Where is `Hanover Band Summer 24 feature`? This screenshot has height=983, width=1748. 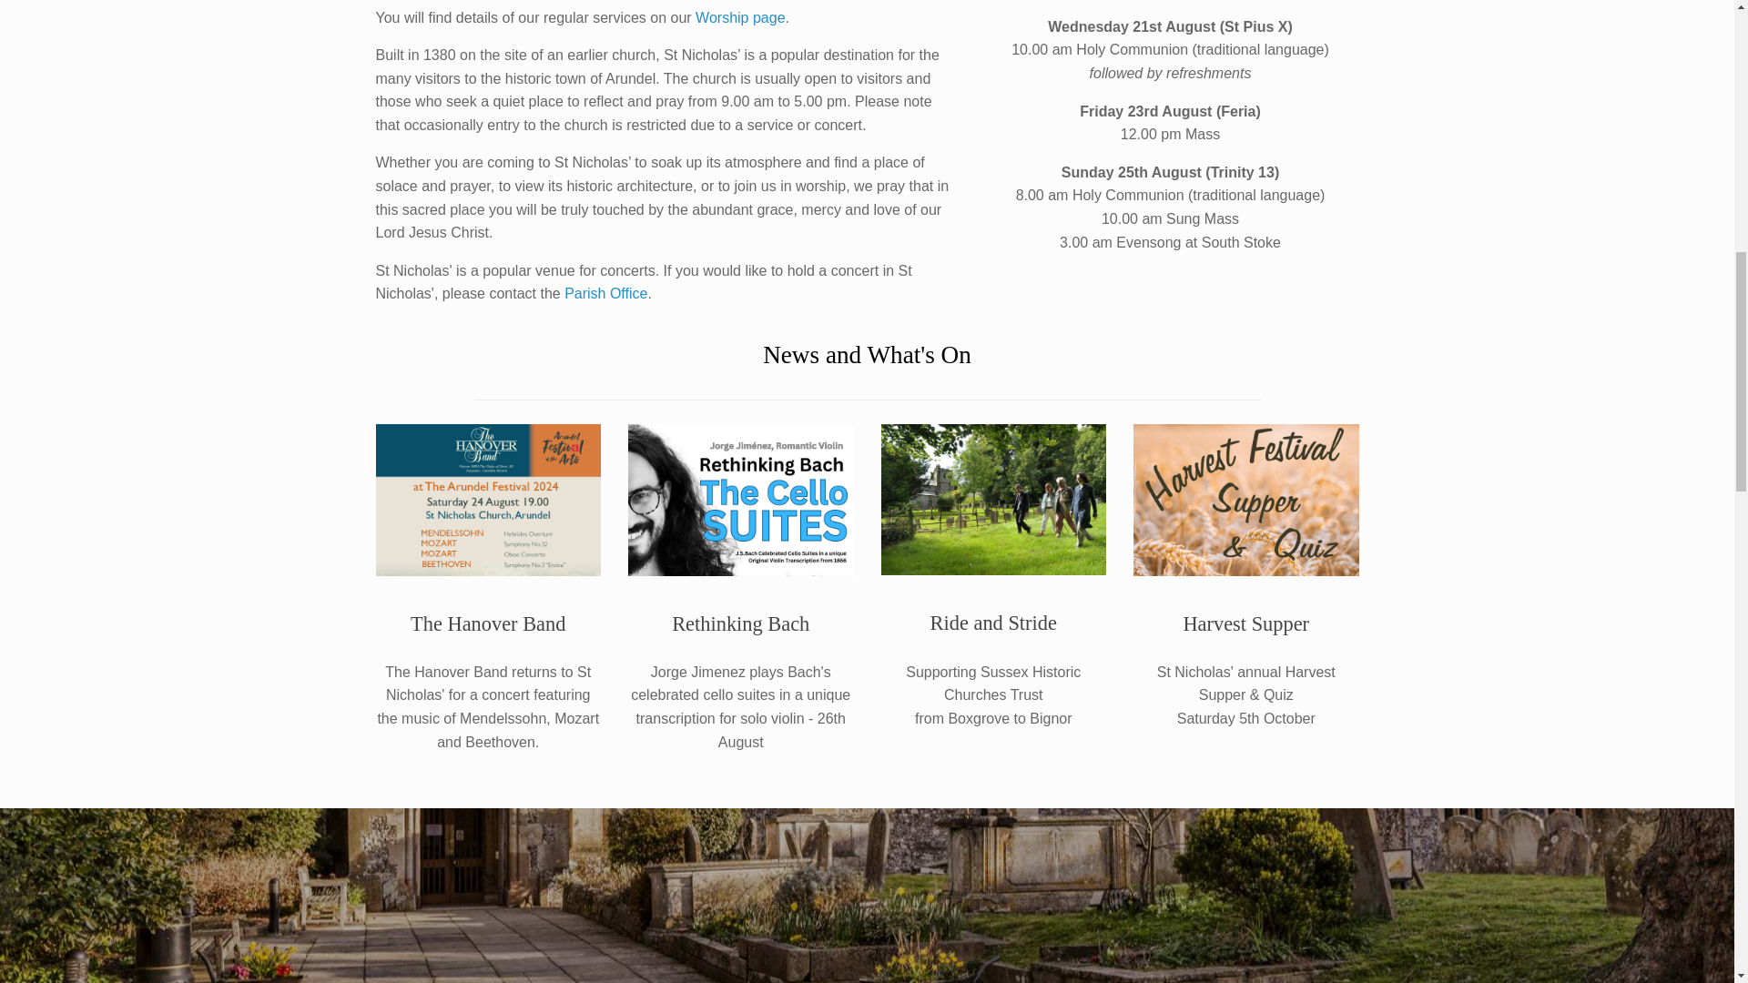 Hanover Band Summer 24 feature is located at coordinates (488, 499).